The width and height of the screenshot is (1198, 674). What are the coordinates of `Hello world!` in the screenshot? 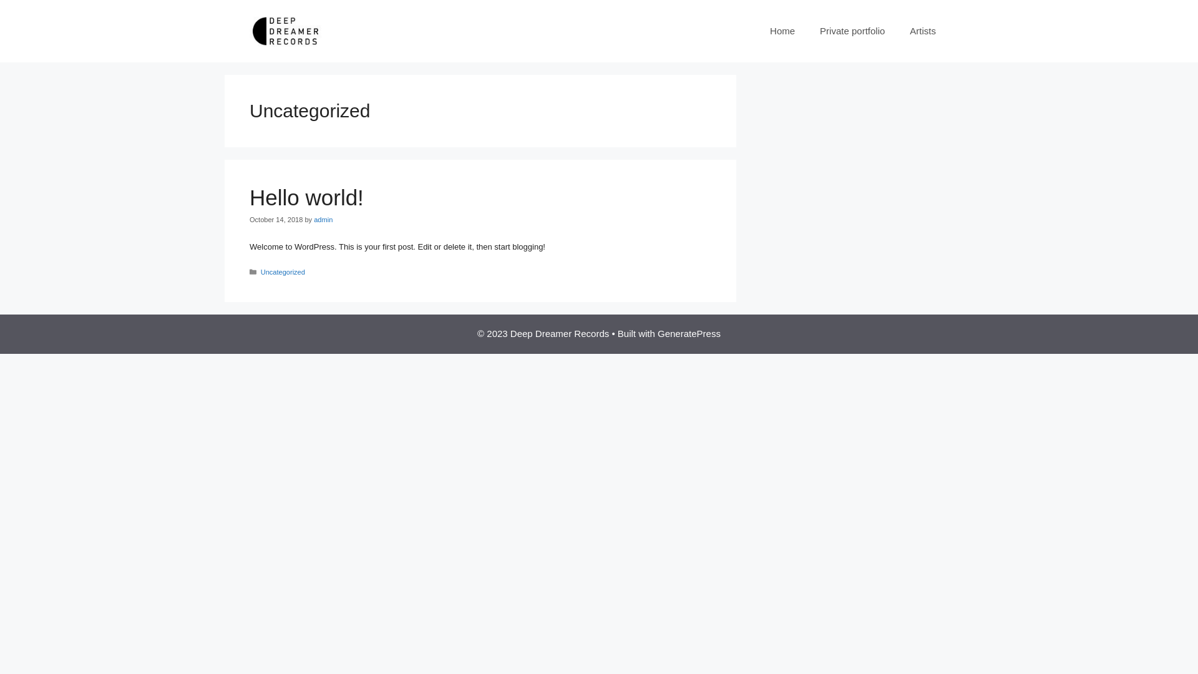 It's located at (307, 197).